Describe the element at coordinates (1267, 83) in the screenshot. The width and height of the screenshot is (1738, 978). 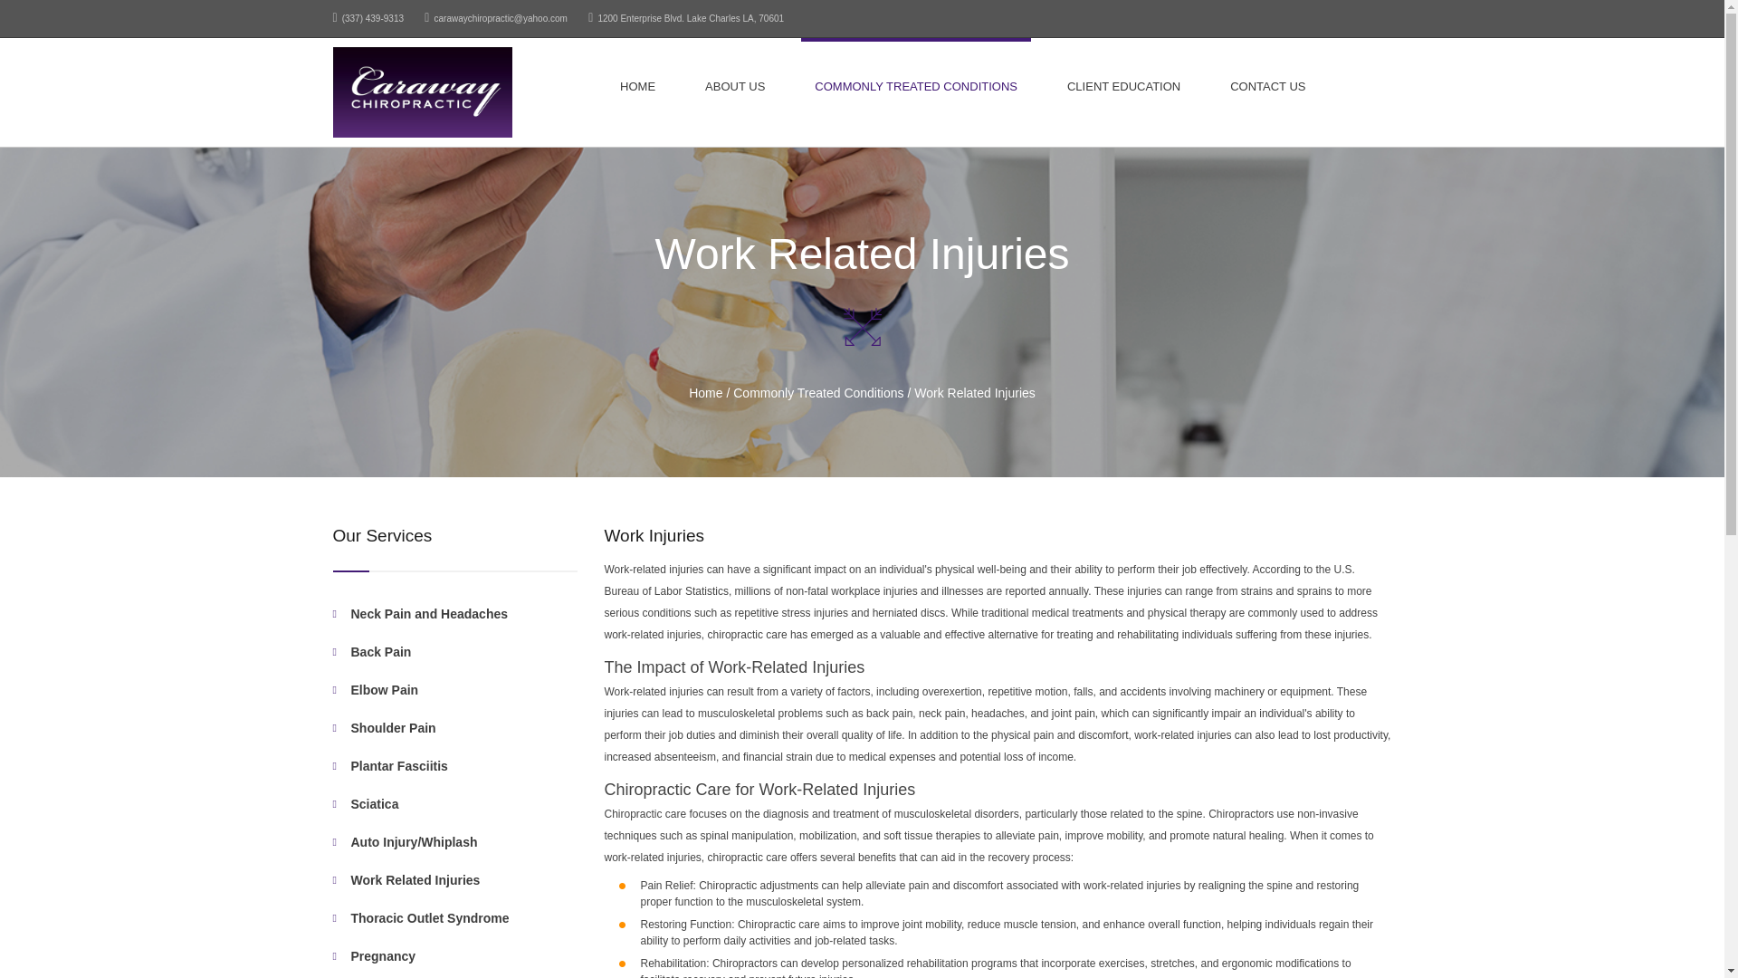
I see `CONTACT US` at that location.